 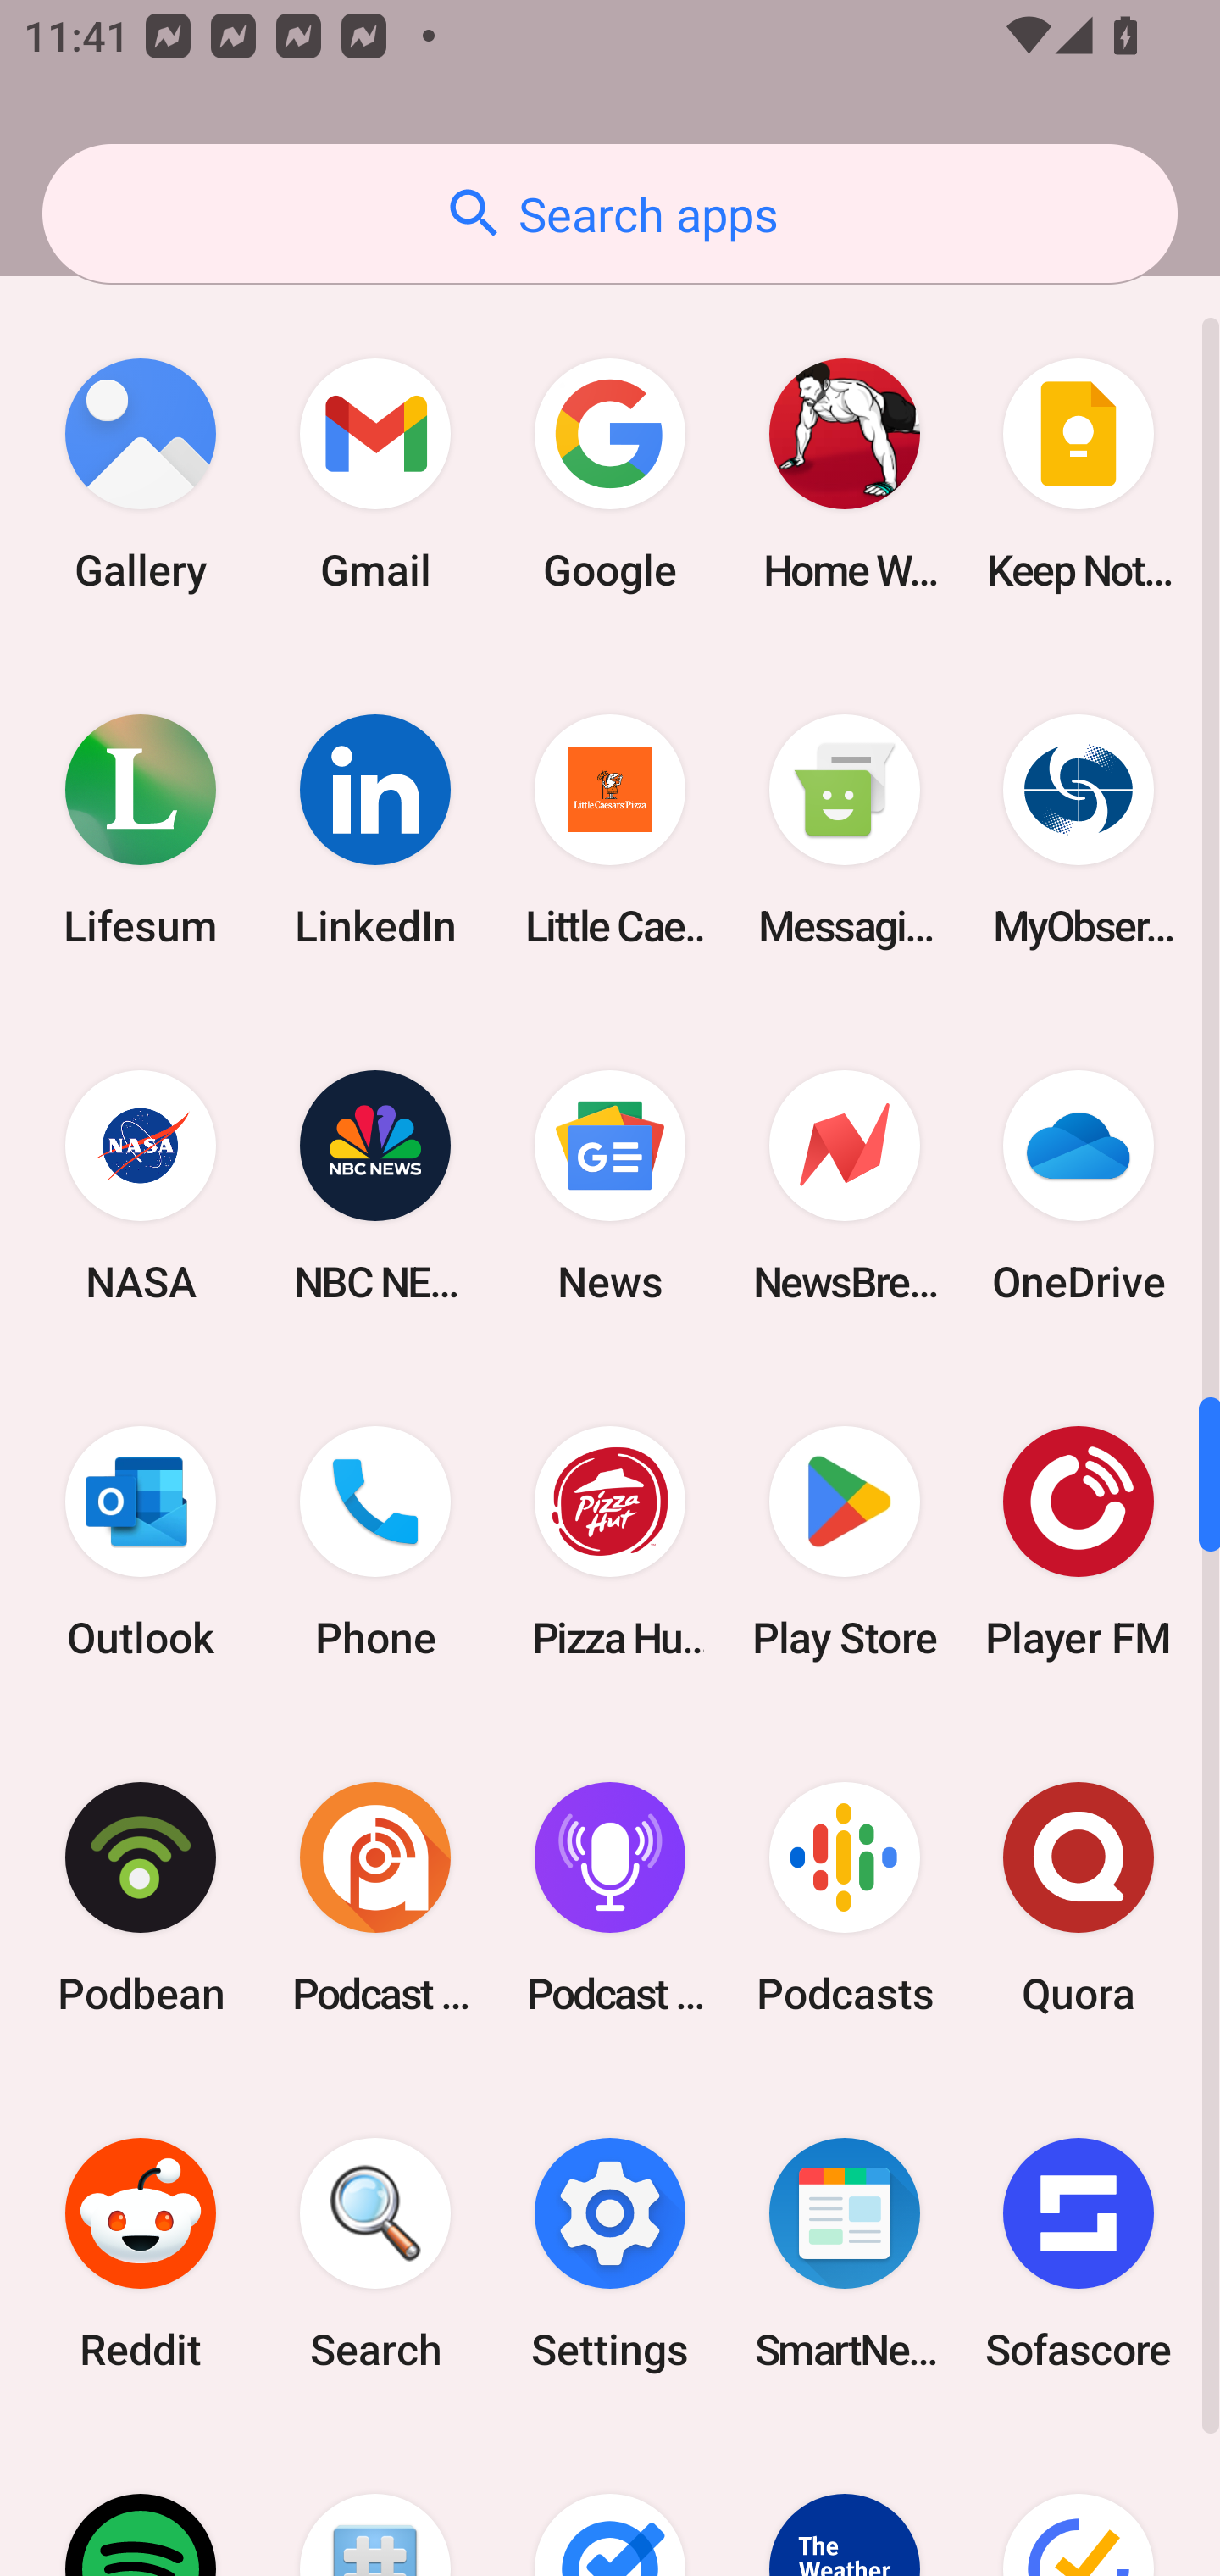 I want to click on Podcast Player, so click(x=610, y=1898).